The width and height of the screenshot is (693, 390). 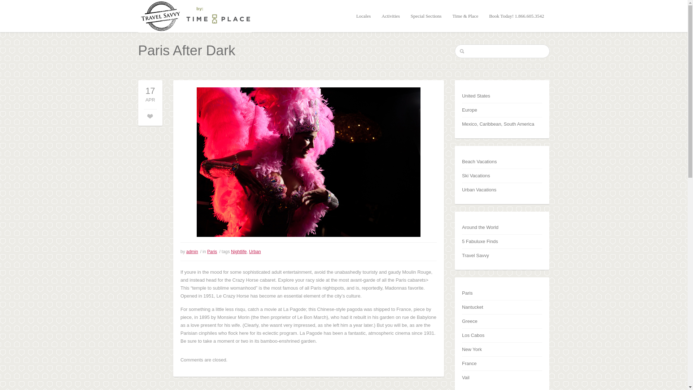 What do you see at coordinates (480, 241) in the screenshot?
I see `5 Fabuluxe Finds` at bounding box center [480, 241].